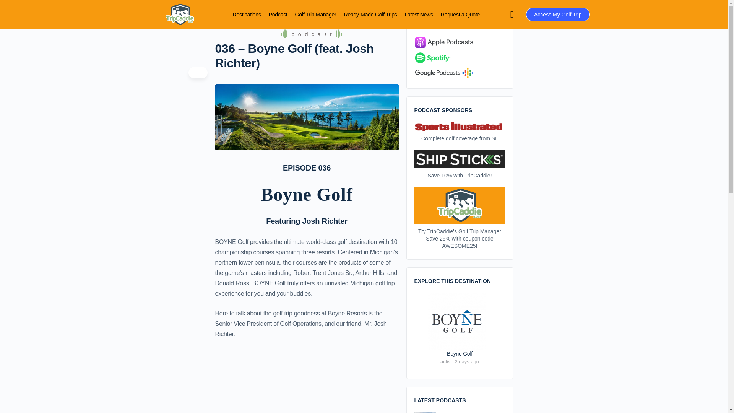 The height and width of the screenshot is (413, 734). What do you see at coordinates (460, 126) in the screenshot?
I see `Sports Illustrated` at bounding box center [460, 126].